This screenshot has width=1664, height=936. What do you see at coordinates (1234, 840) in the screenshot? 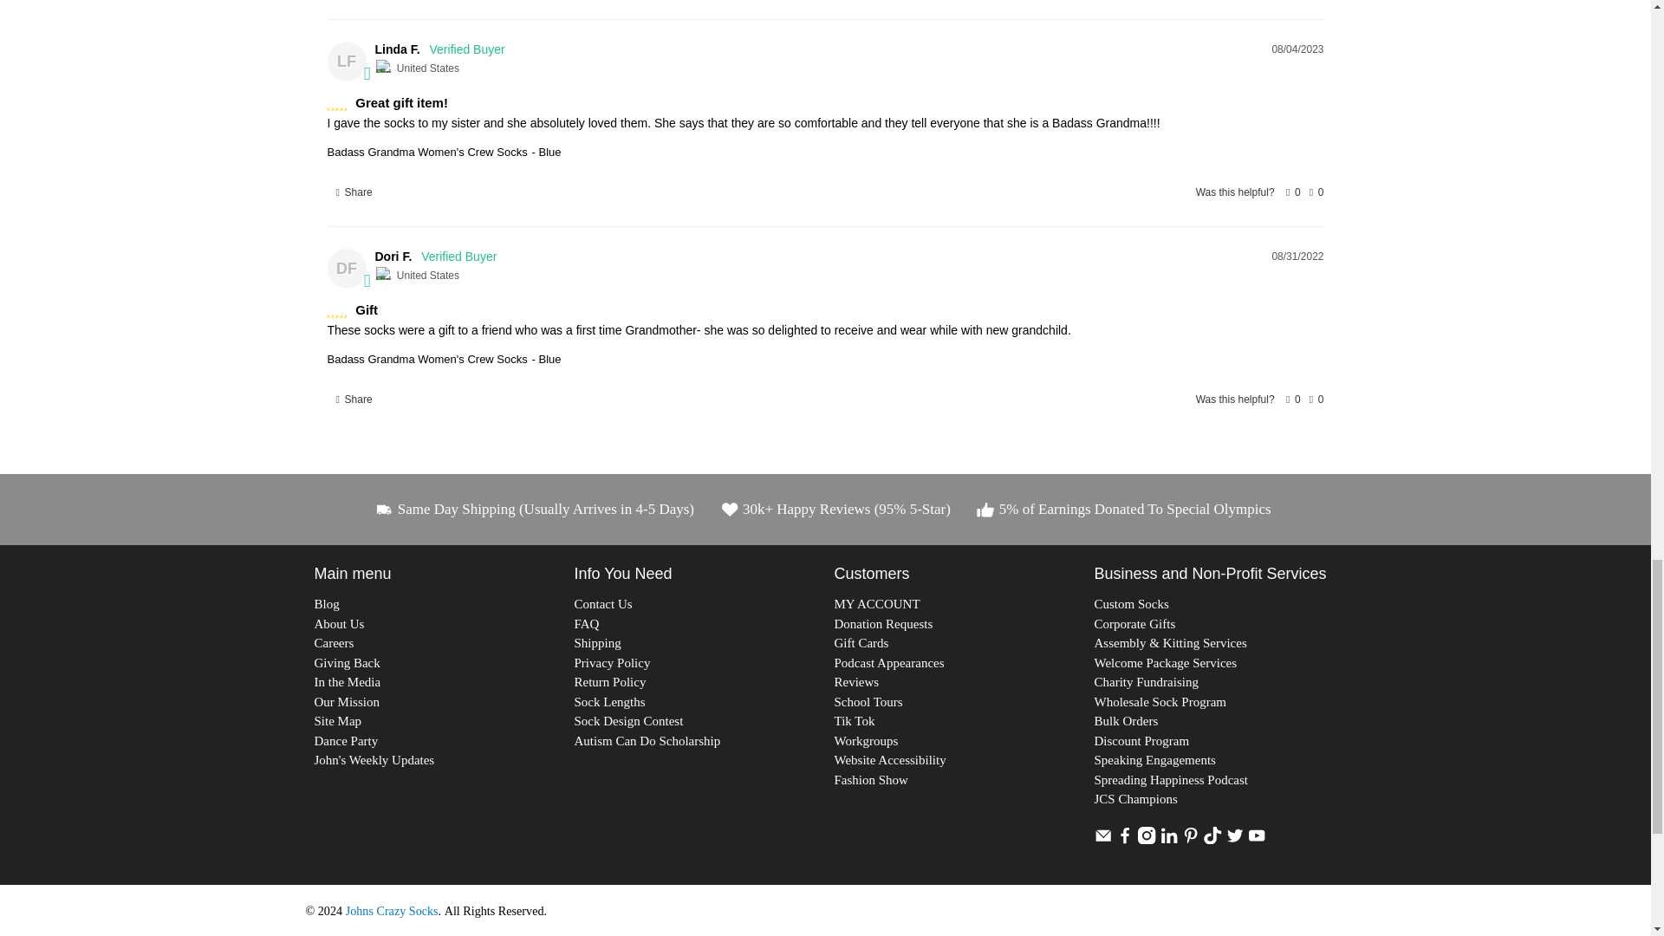
I see `Johns Crazy Socks on Twitter` at bounding box center [1234, 840].